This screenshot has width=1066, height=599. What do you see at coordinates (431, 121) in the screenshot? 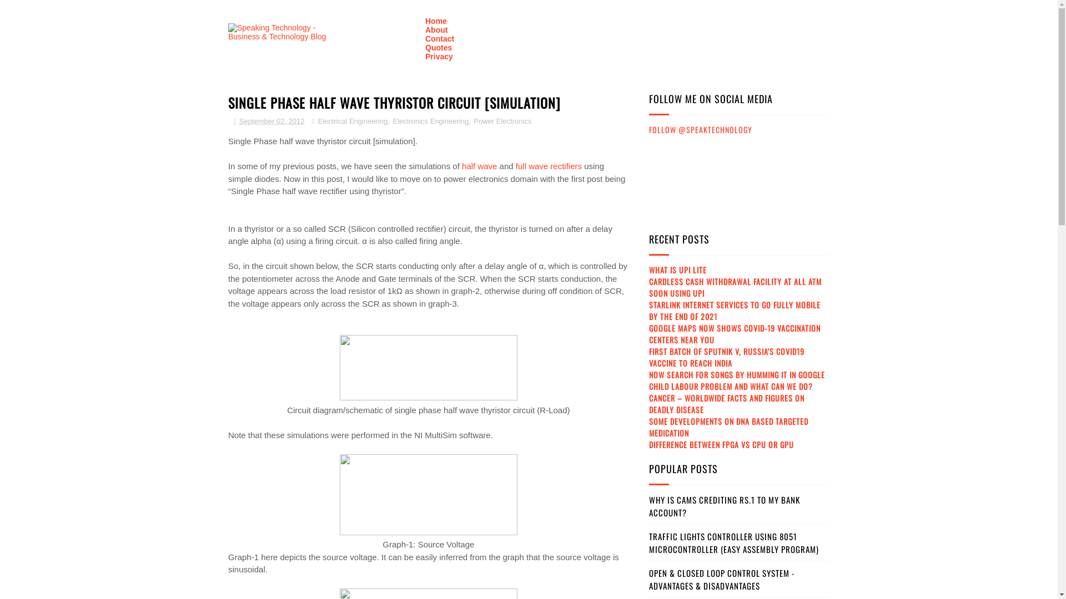
I see `Electronics Engineering` at bounding box center [431, 121].